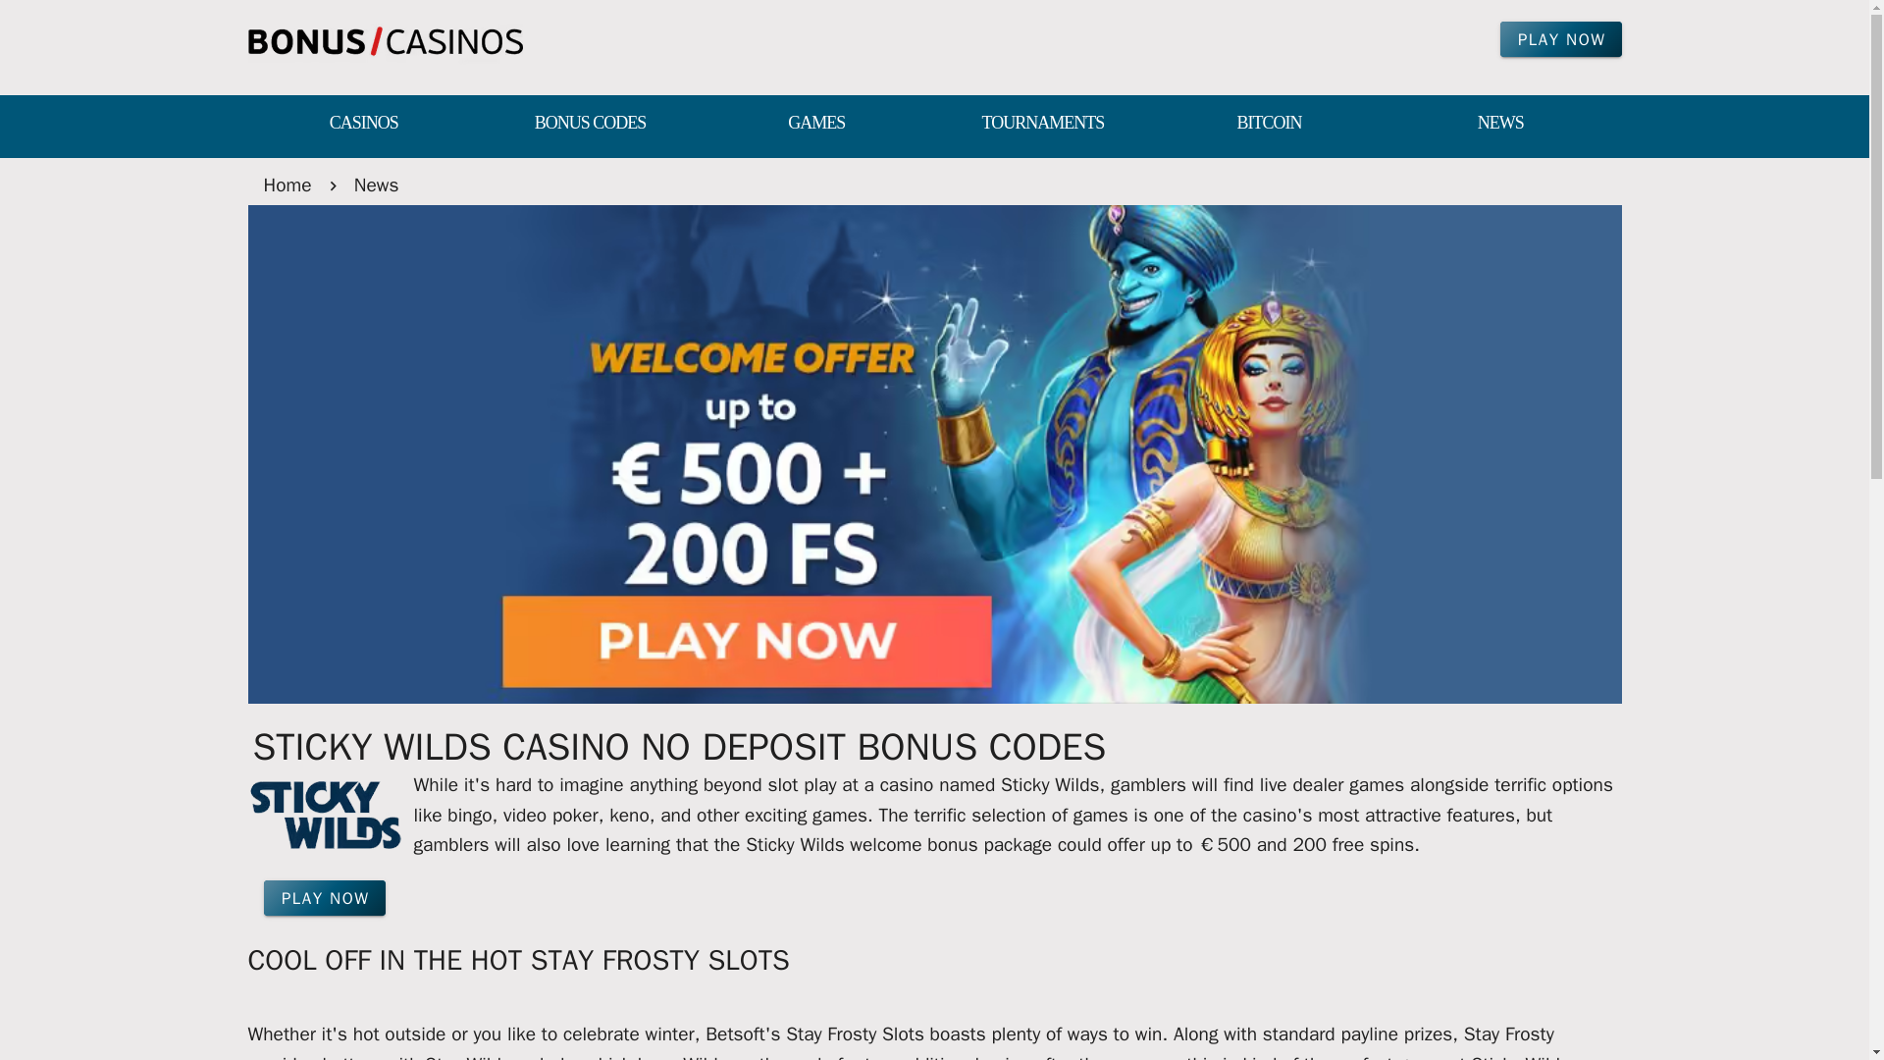  What do you see at coordinates (1560, 39) in the screenshot?
I see `PLAY NOW` at bounding box center [1560, 39].